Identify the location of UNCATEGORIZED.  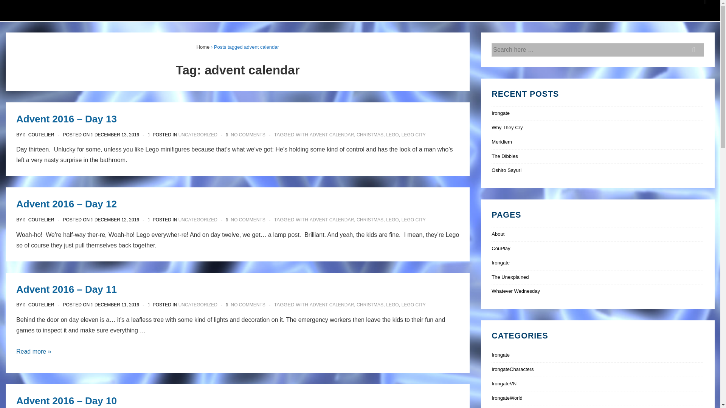
(198, 305).